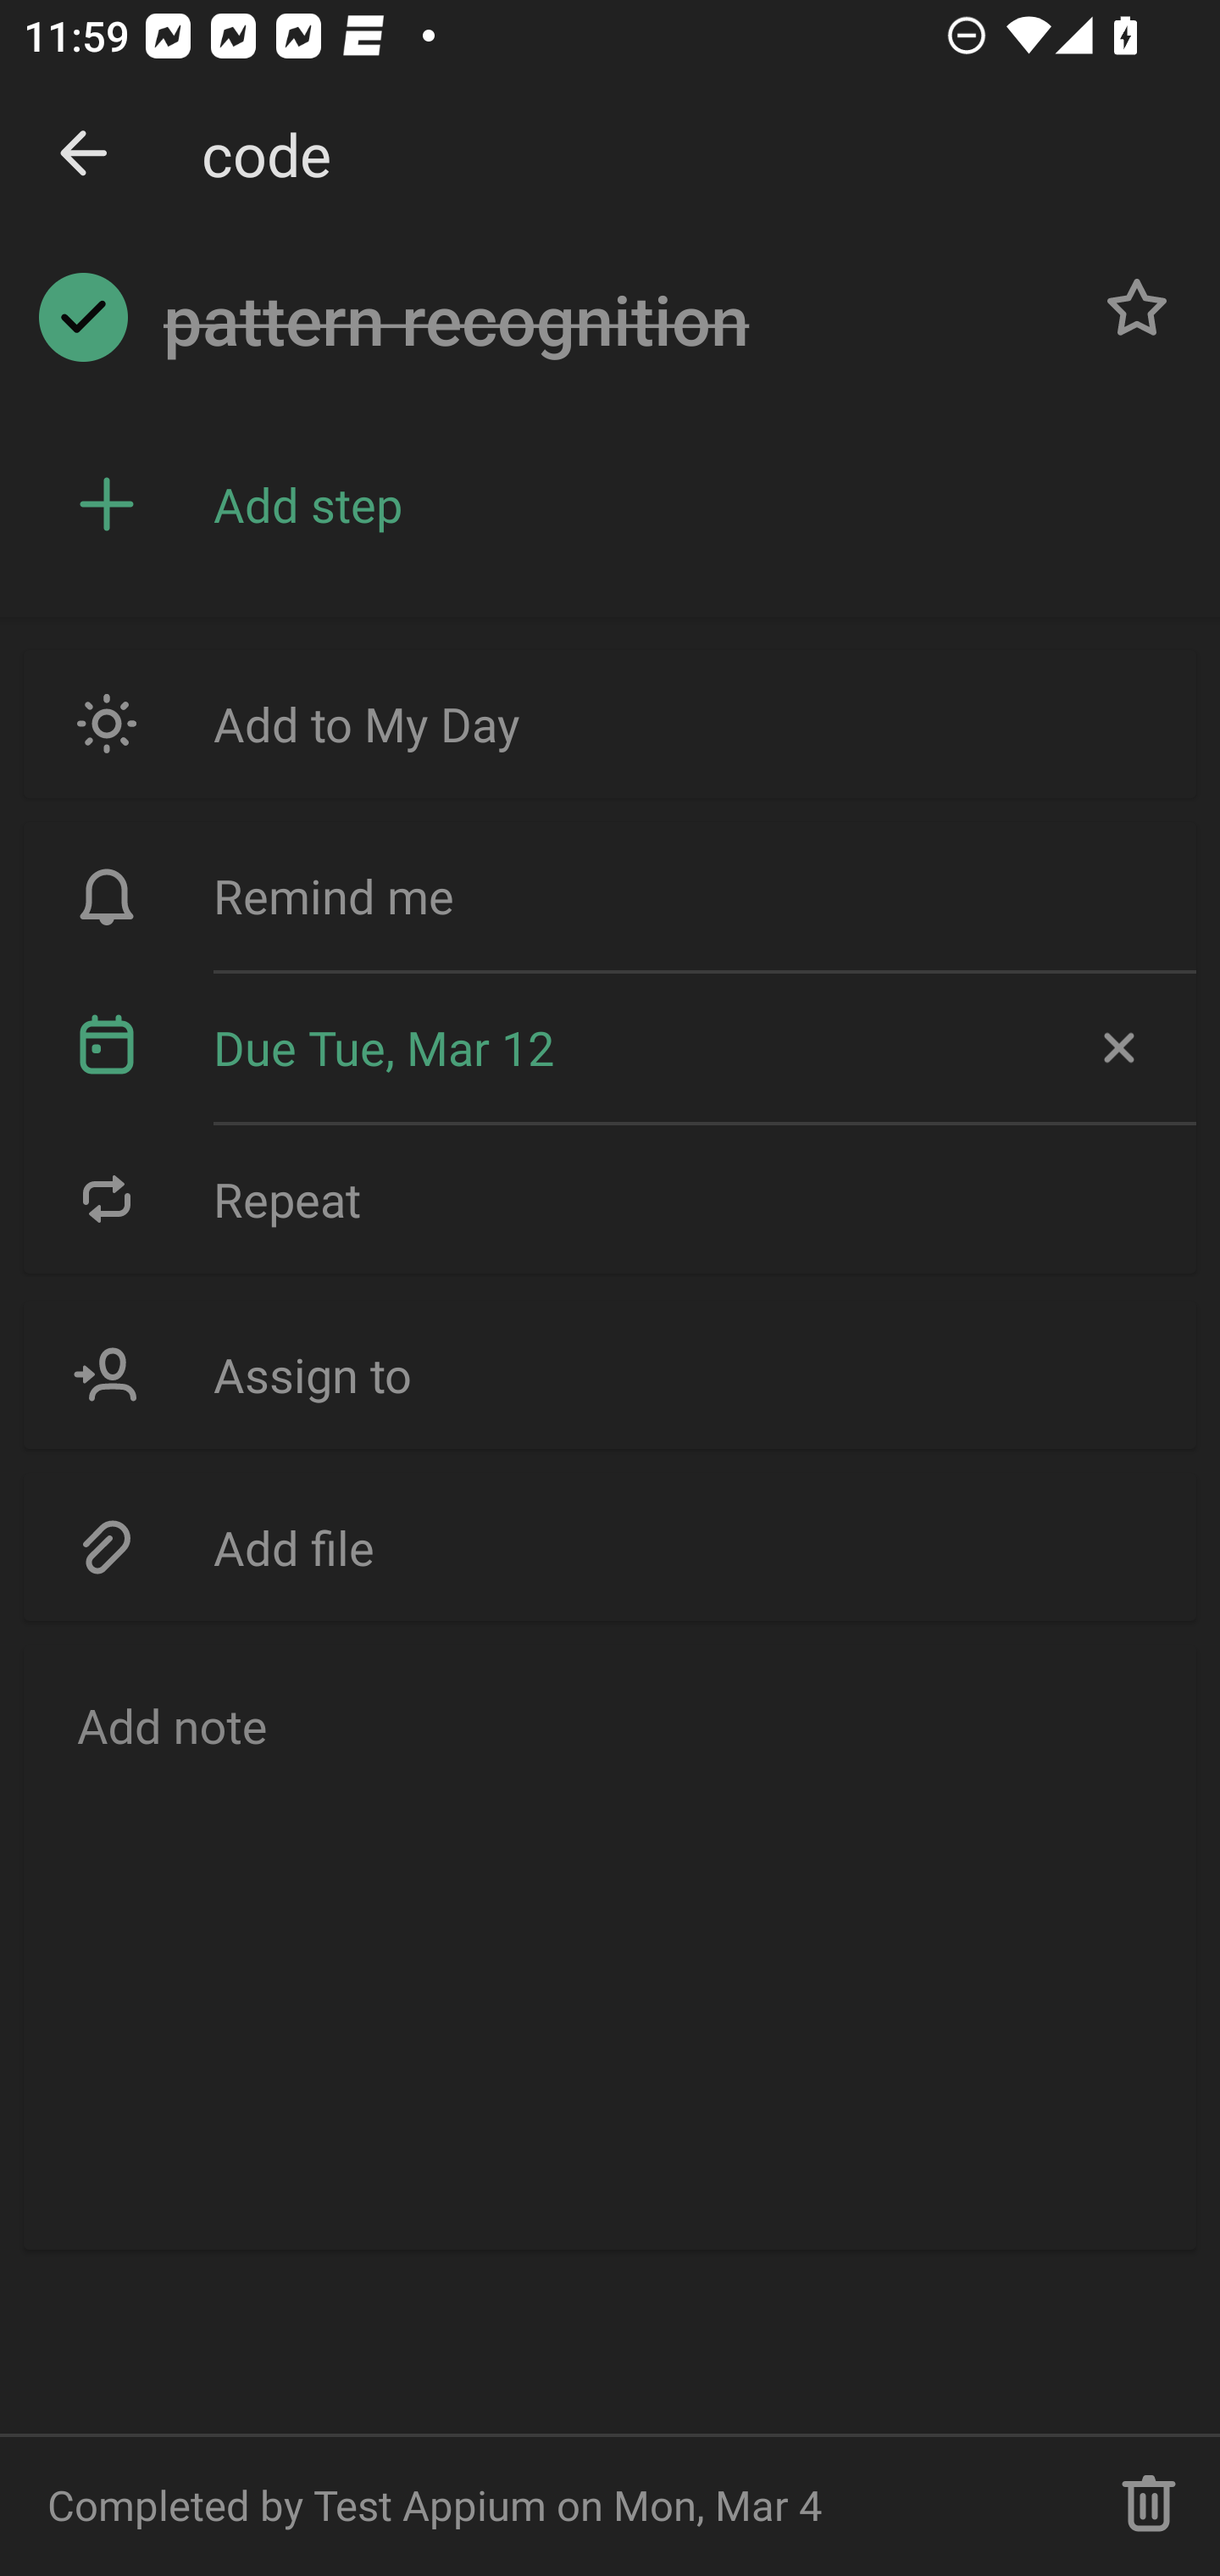 This screenshot has height=2576, width=1220. I want to click on Assign to, so click(610, 1374).